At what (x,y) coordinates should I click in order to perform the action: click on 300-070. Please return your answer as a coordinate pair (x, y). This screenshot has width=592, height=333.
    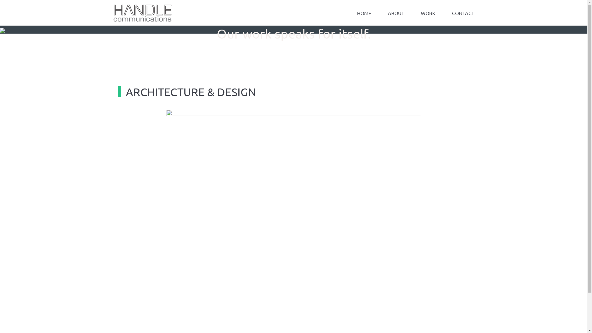
    Looking at the image, I should click on (401, 38).